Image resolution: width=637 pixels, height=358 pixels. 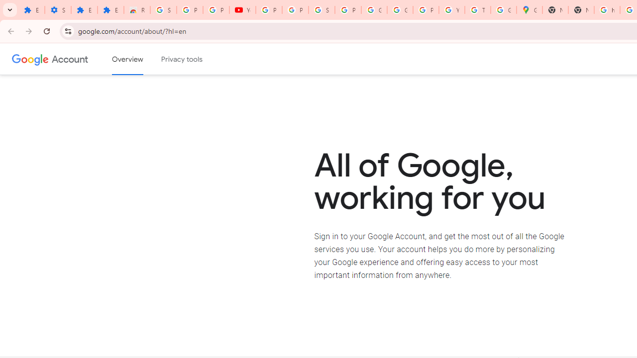 What do you see at coordinates (127, 59) in the screenshot?
I see `Google Account overview` at bounding box center [127, 59].